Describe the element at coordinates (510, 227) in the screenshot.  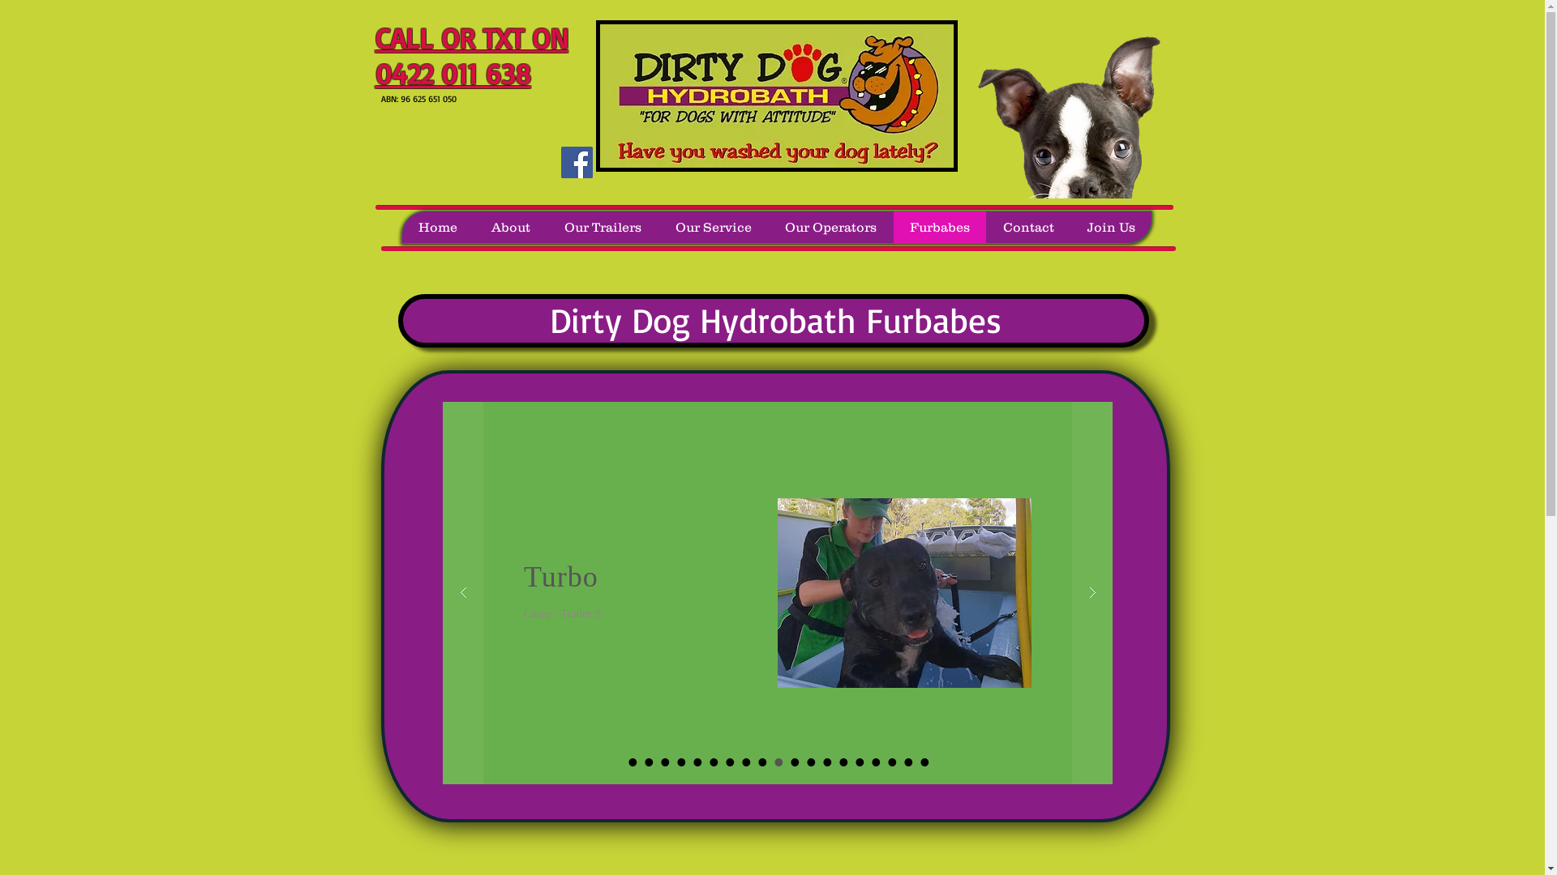
I see `About` at that location.